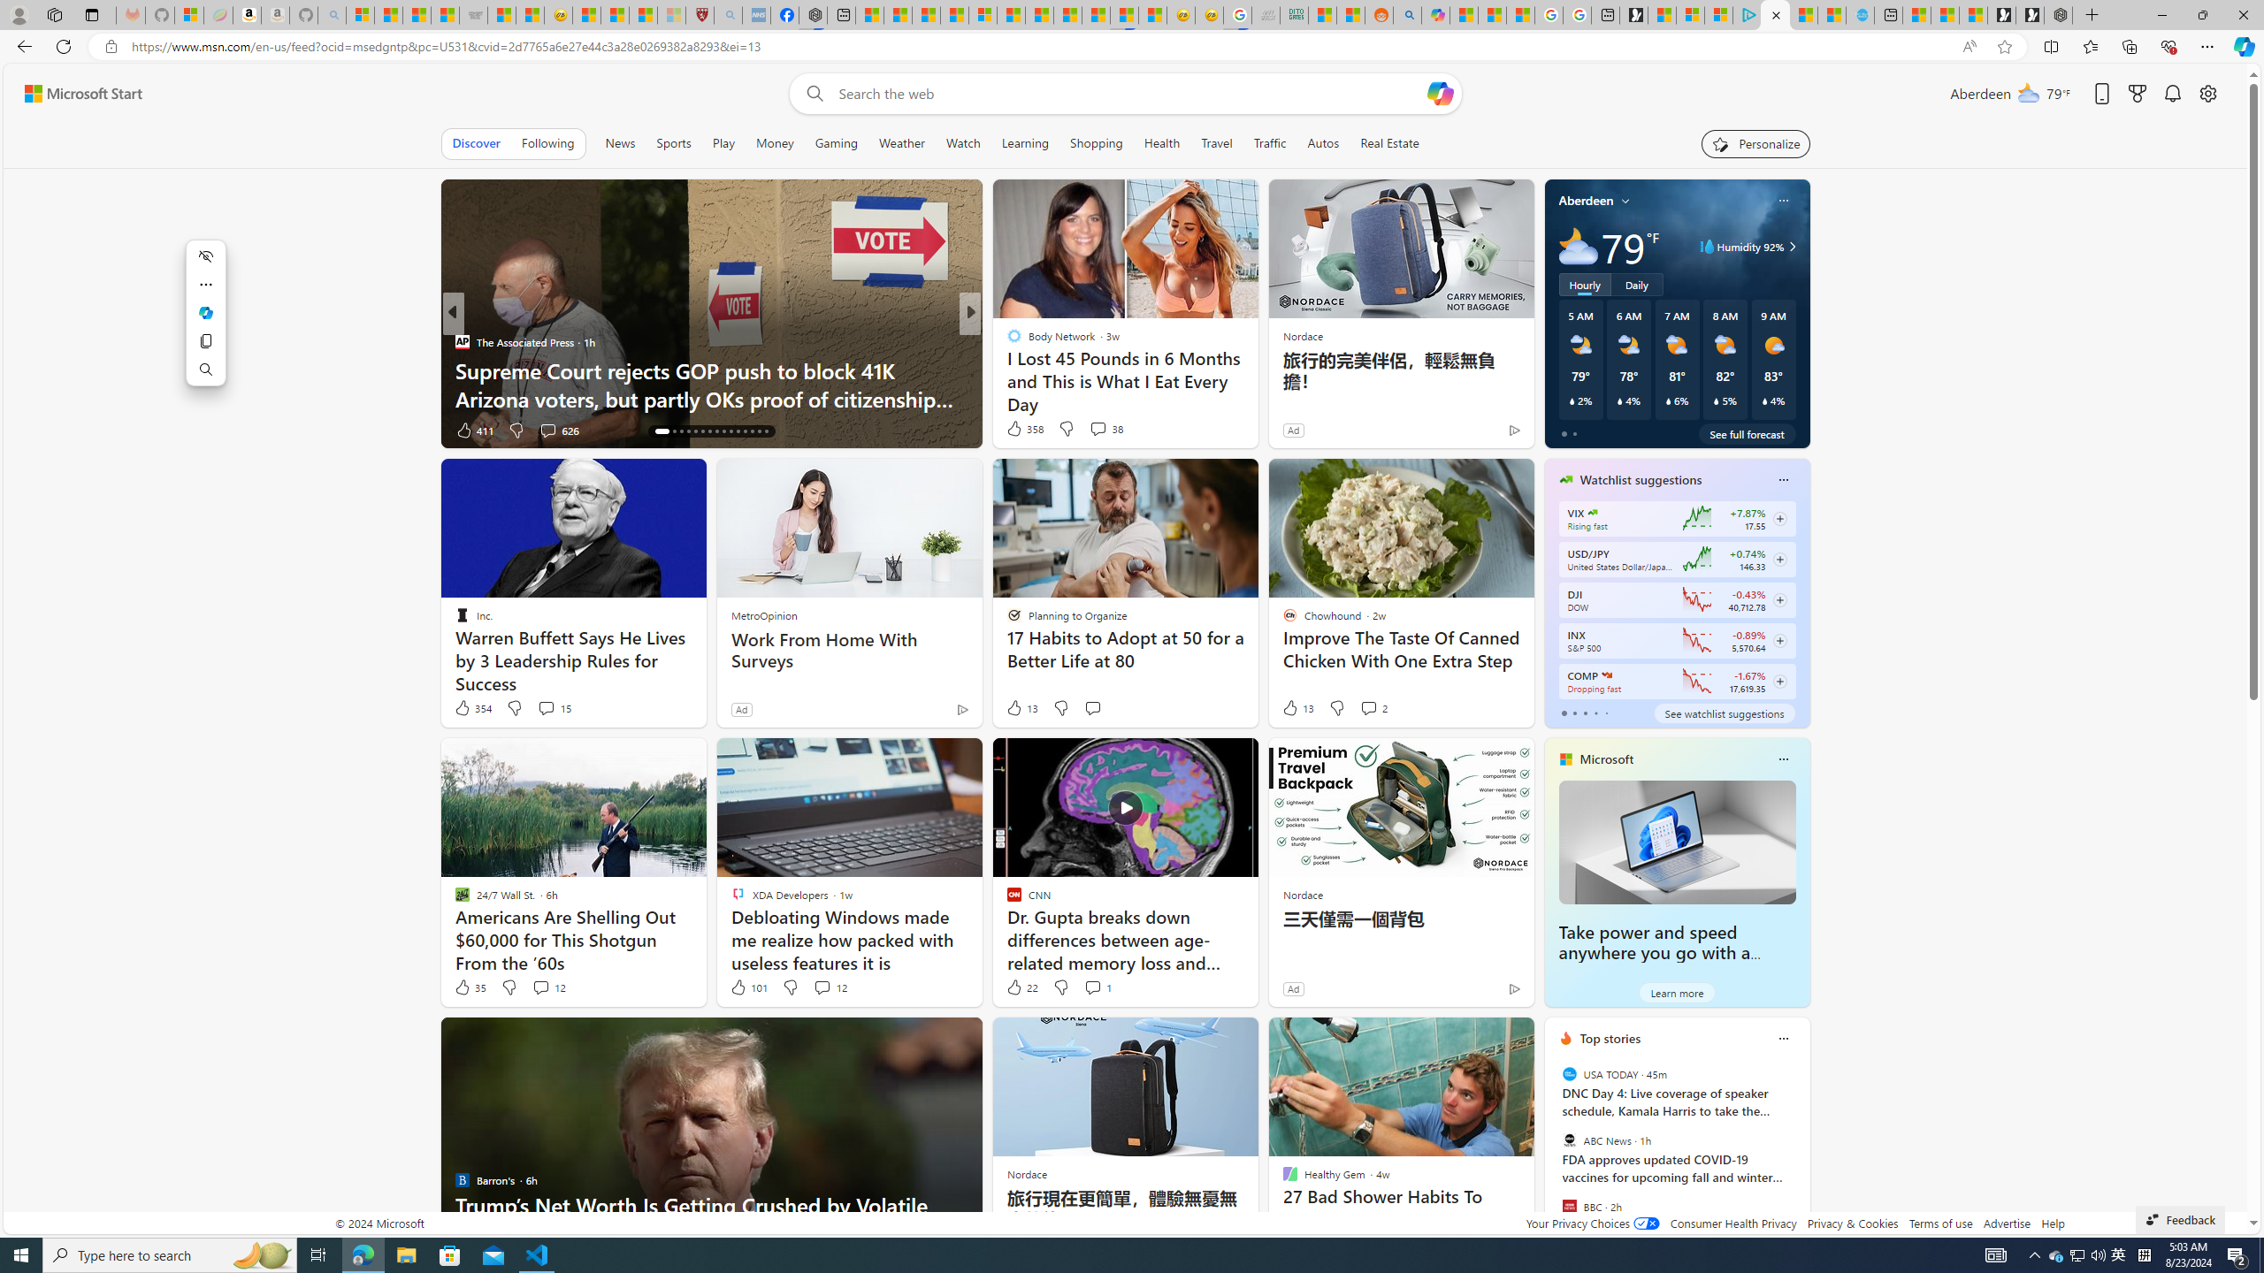  What do you see at coordinates (1369, 707) in the screenshot?
I see `View comments 2 Comment` at bounding box center [1369, 707].